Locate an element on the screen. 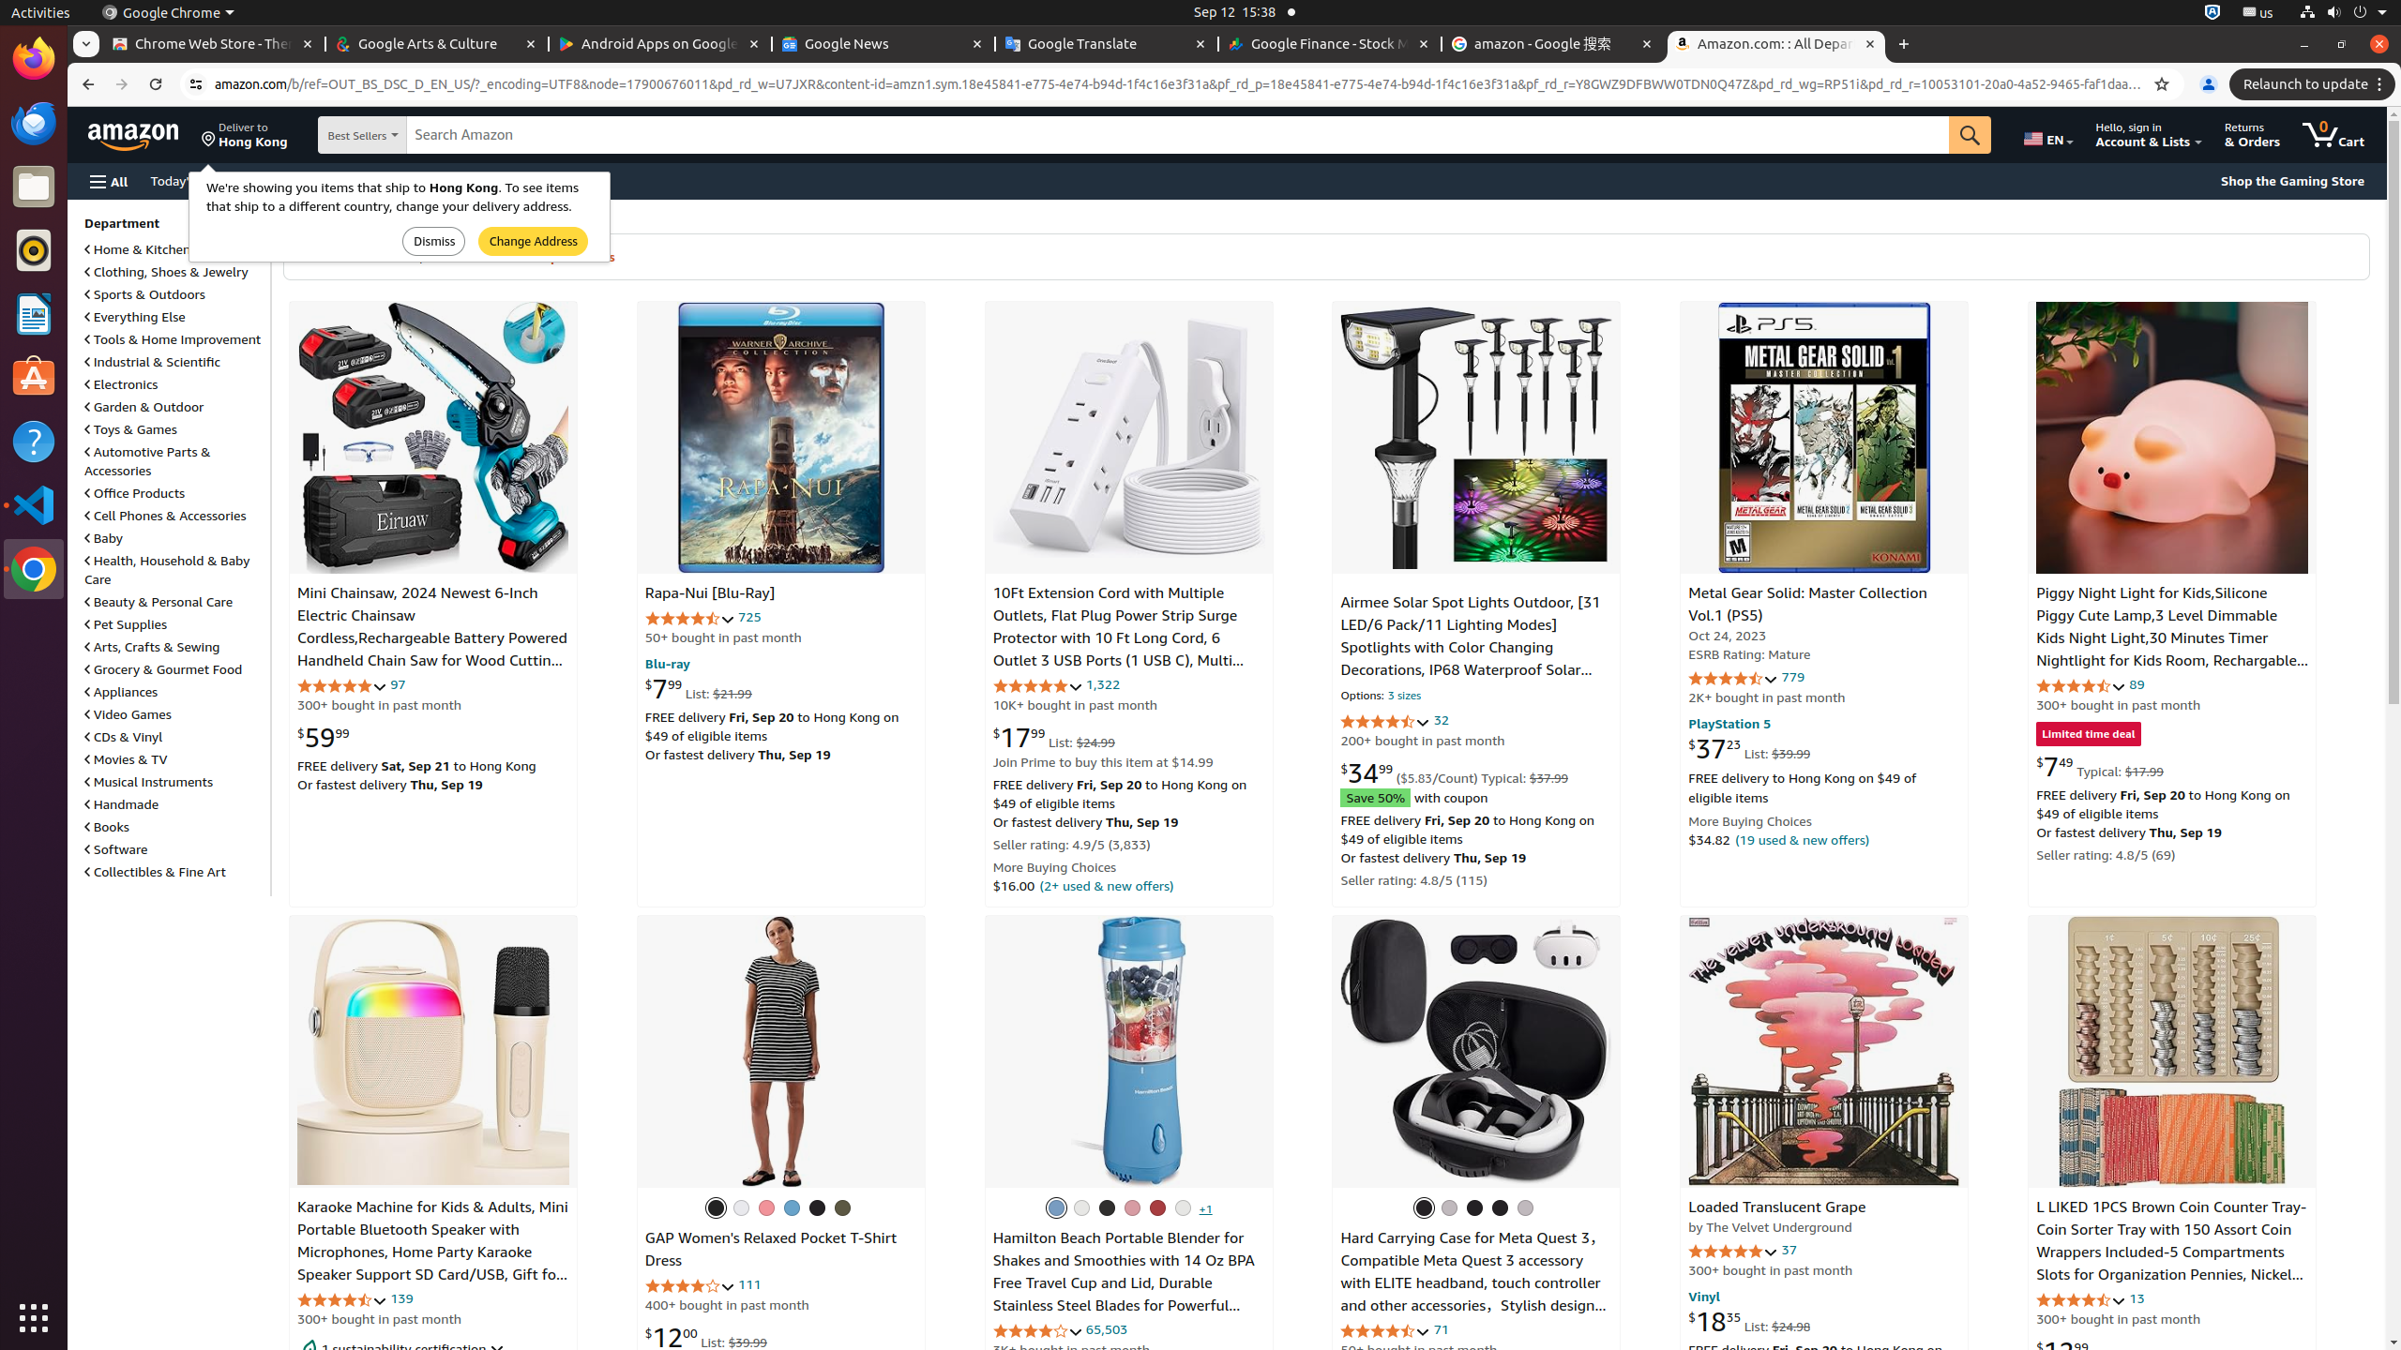 Image resolution: width=2401 pixels, height=1350 pixels. Help is located at coordinates (34, 441).